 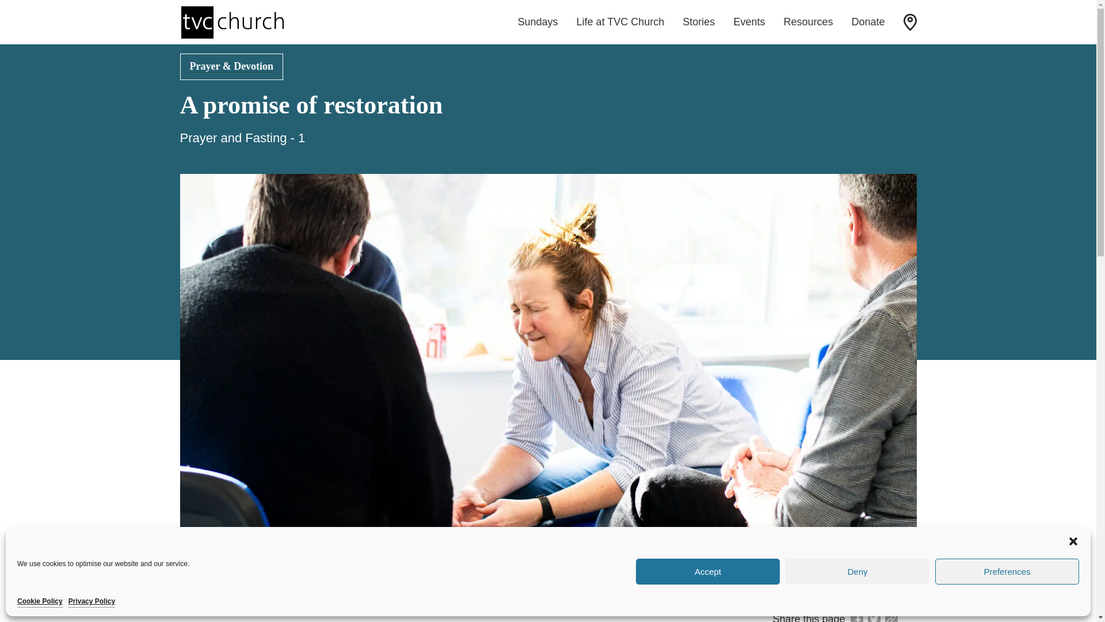 What do you see at coordinates (749, 22) in the screenshot?
I see `Events` at bounding box center [749, 22].